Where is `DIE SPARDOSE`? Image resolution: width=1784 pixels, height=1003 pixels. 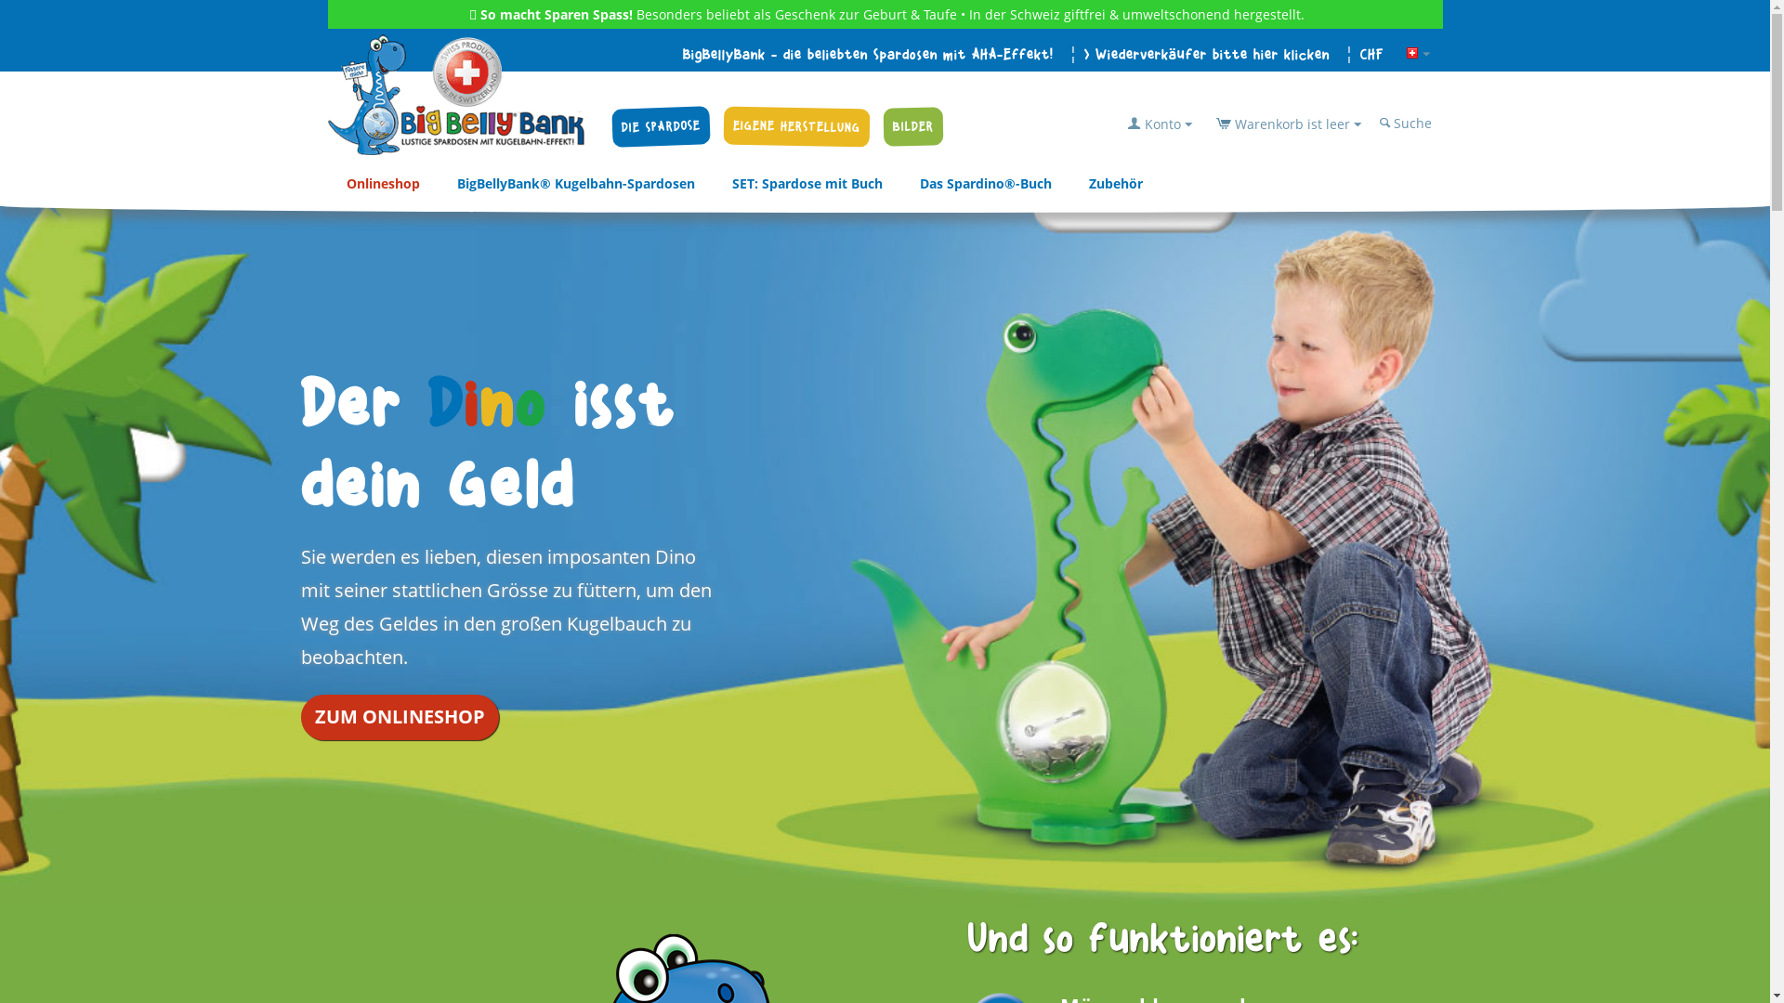
DIE SPARDOSE is located at coordinates (660, 124).